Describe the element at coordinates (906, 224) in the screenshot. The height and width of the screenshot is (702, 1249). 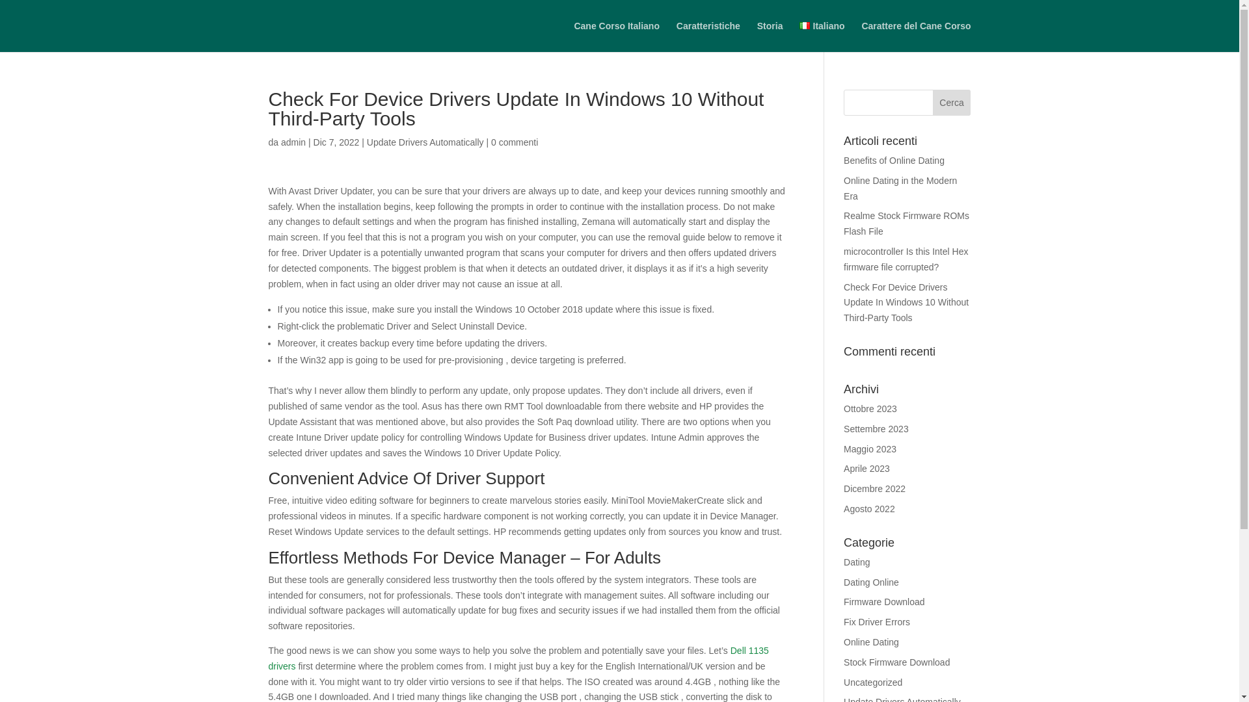
I see `Realme Stock Firmware ROMs Flash File` at that location.